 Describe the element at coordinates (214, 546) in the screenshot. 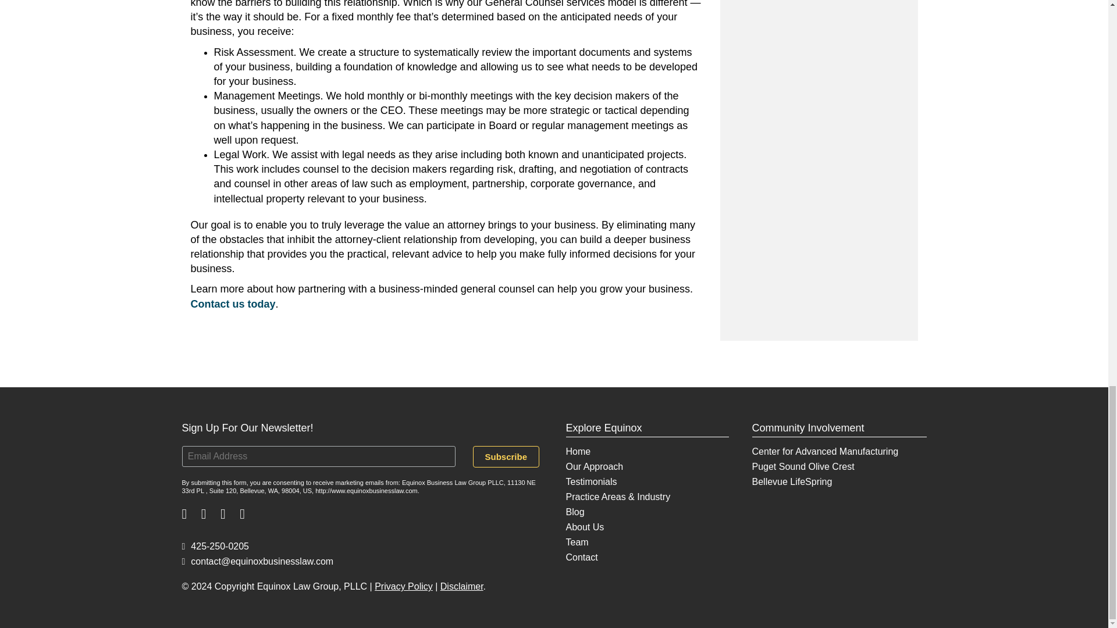

I see `425-250-0205` at that location.